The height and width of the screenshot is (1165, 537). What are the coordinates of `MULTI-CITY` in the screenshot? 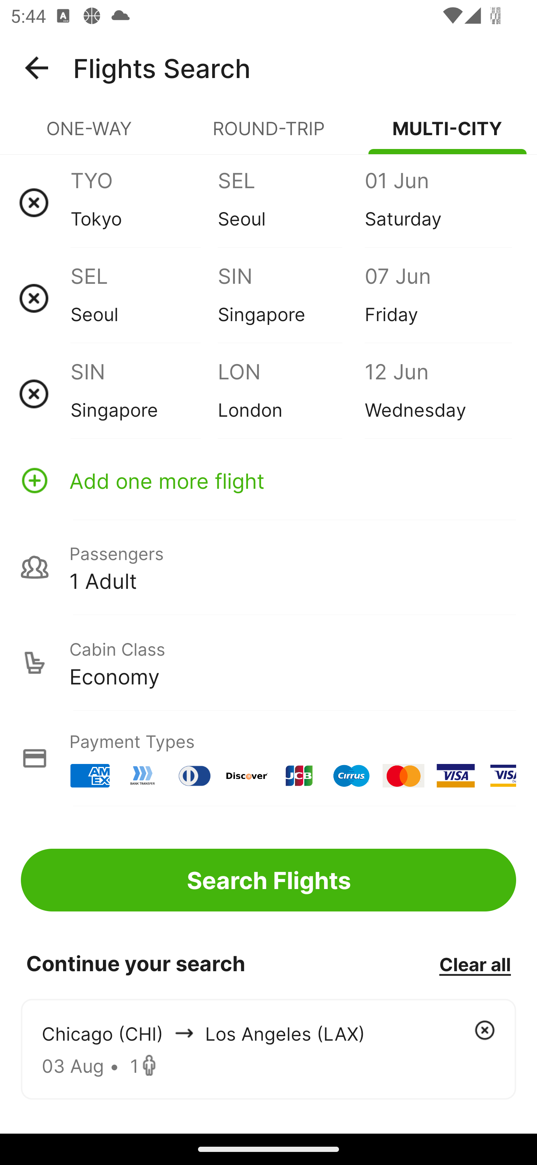 It's located at (447, 134).